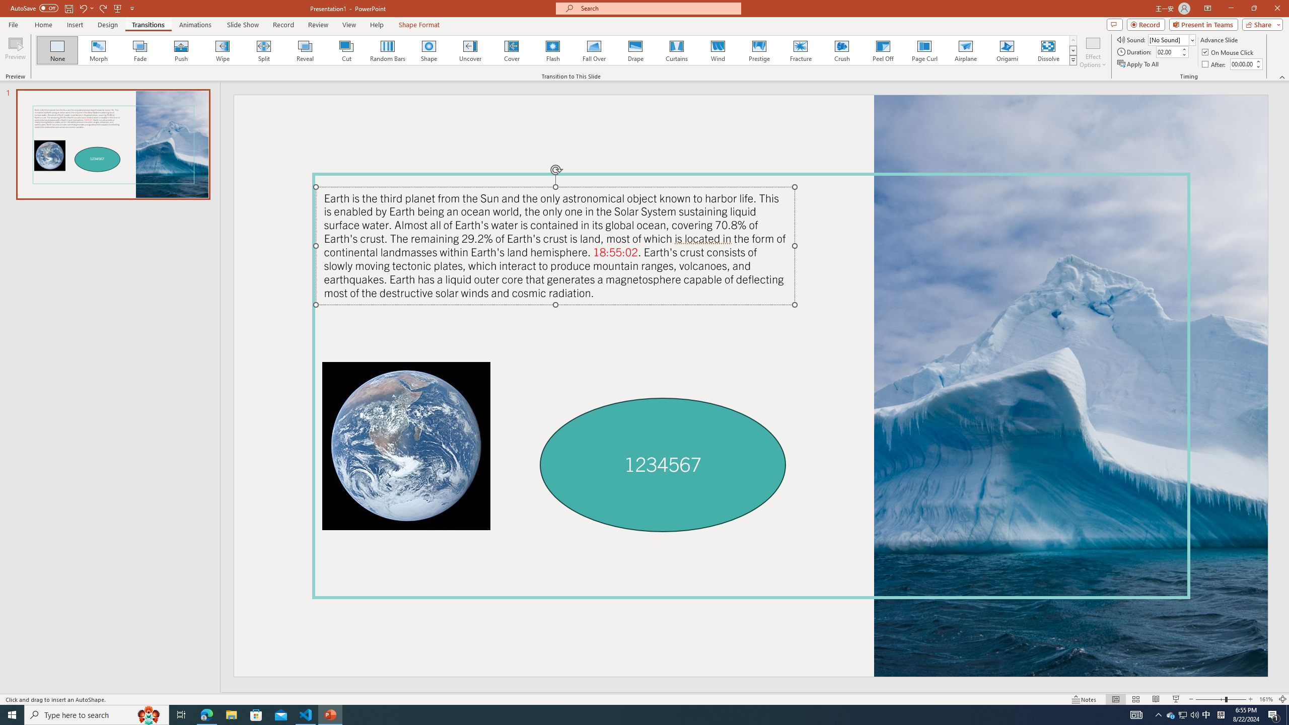  Describe the element at coordinates (305, 50) in the screenshot. I see `Reveal` at that location.